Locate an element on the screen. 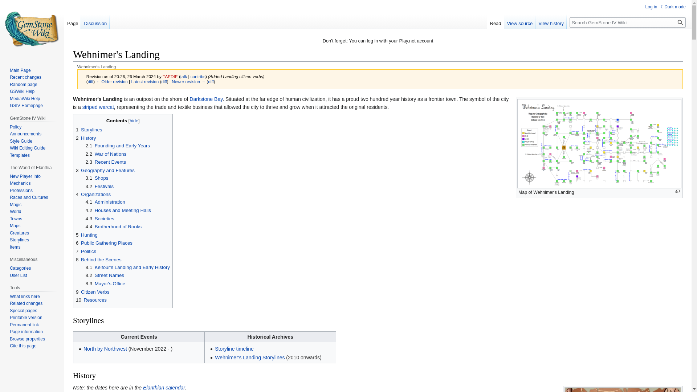 The height and width of the screenshot is (392, 697). 6 Public Gathering Places is located at coordinates (104, 243).